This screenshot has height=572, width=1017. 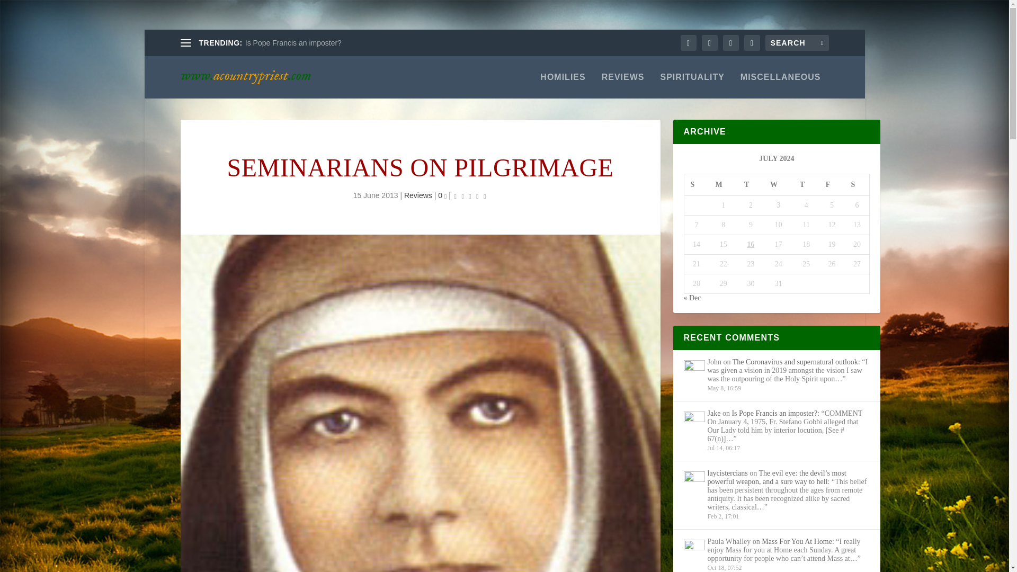 What do you see at coordinates (563, 86) in the screenshot?
I see `HOMILIES` at bounding box center [563, 86].